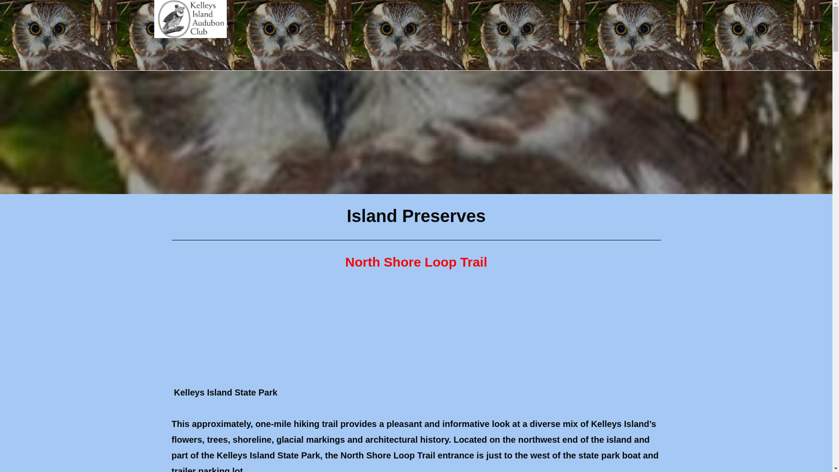 The width and height of the screenshot is (839, 472). Describe the element at coordinates (424, 54) in the screenshot. I see `Communications With KIAC` at that location.